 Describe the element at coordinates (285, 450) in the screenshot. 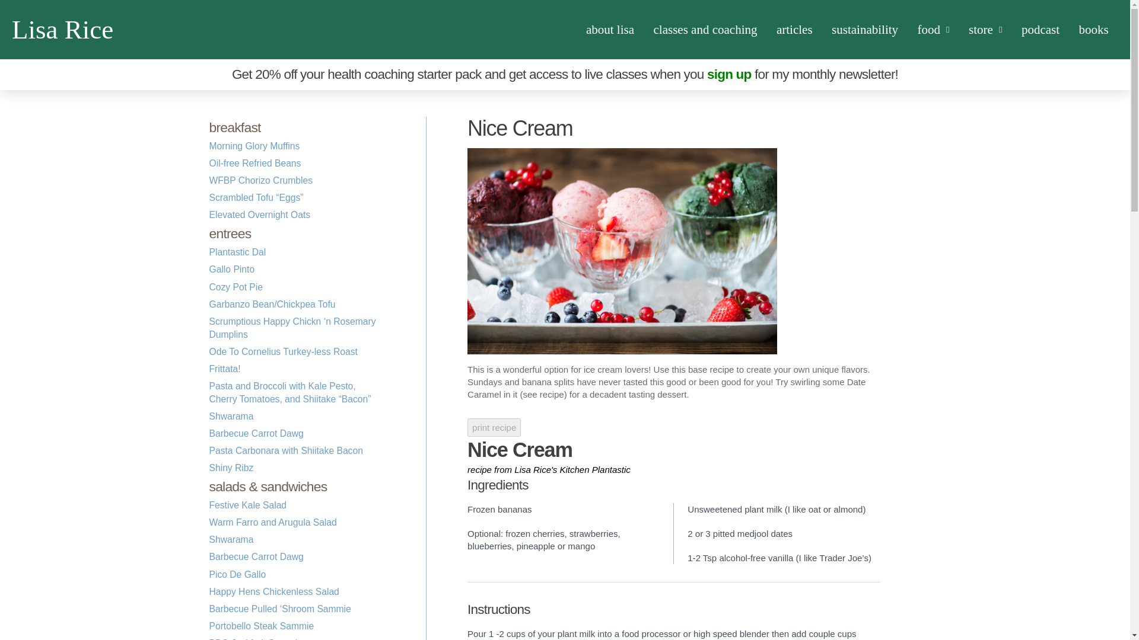

I see `Pasta Carbonara with Shiitake Bacon` at that location.